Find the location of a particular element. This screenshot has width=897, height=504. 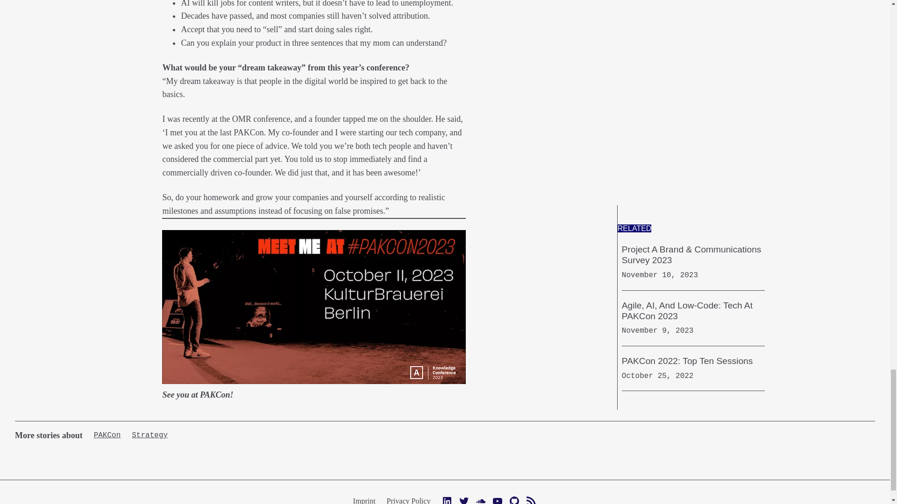

Privacy Policy is located at coordinates (408, 500).